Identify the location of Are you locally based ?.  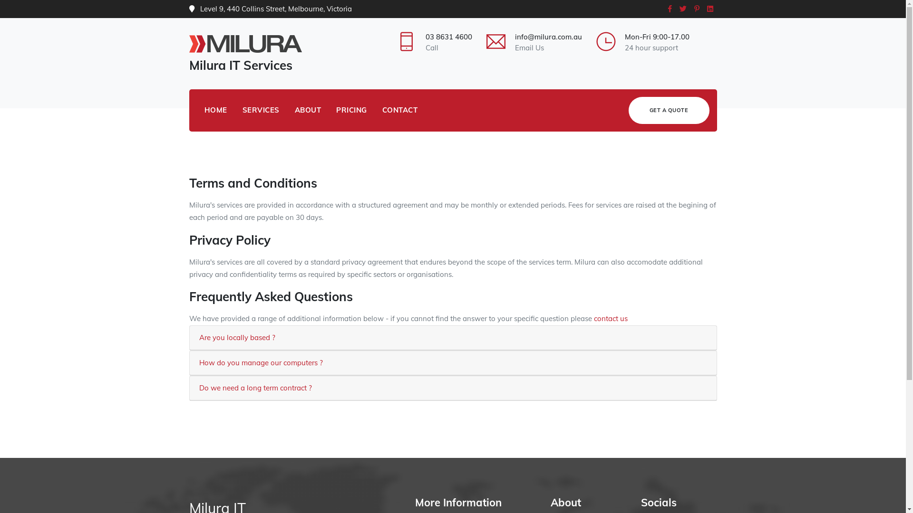
(237, 337).